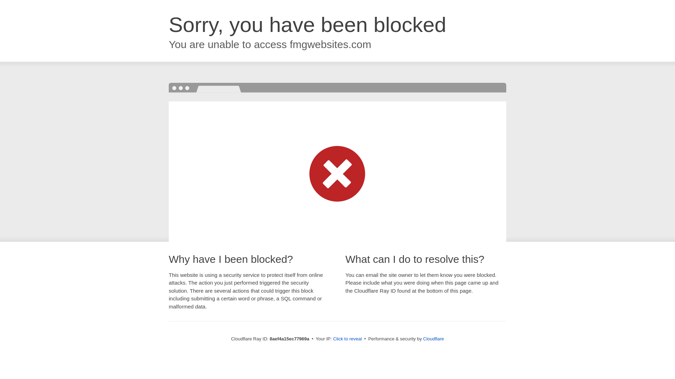 The width and height of the screenshot is (675, 379). Describe the element at coordinates (347, 339) in the screenshot. I see `Click to reveal` at that location.